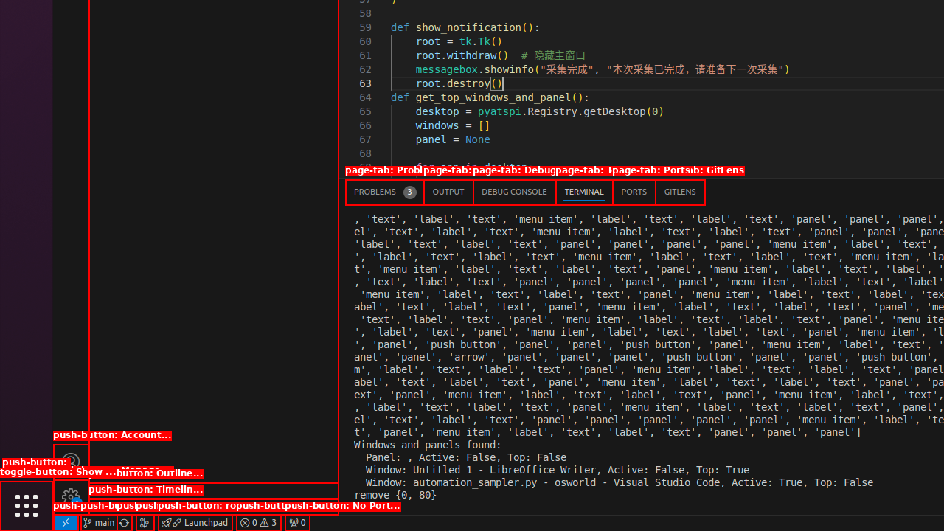  What do you see at coordinates (680, 192) in the screenshot?
I see `GitLens` at bounding box center [680, 192].